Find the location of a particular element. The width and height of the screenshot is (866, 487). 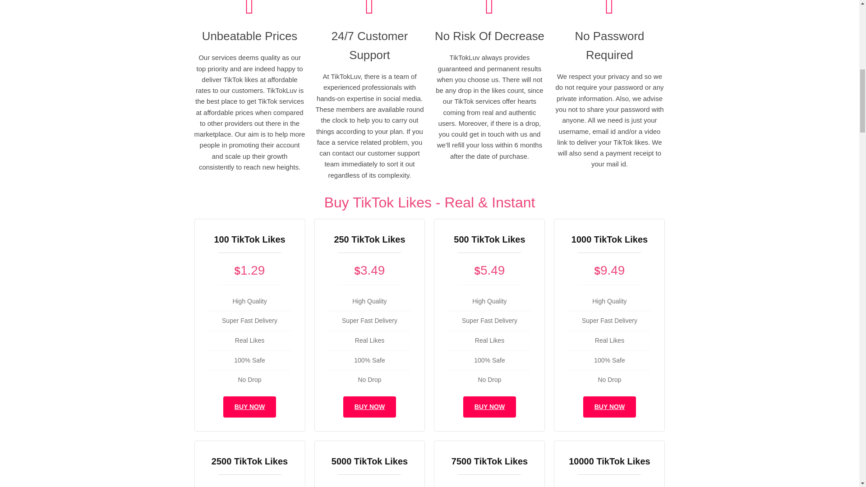

BUY NOW is located at coordinates (369, 407).